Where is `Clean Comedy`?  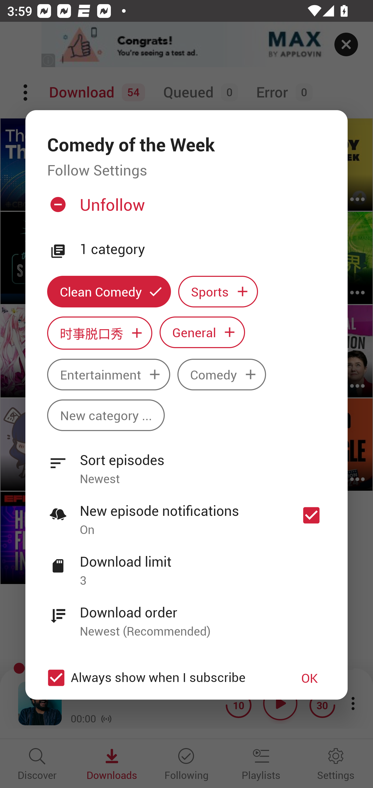 Clean Comedy is located at coordinates (109, 291).